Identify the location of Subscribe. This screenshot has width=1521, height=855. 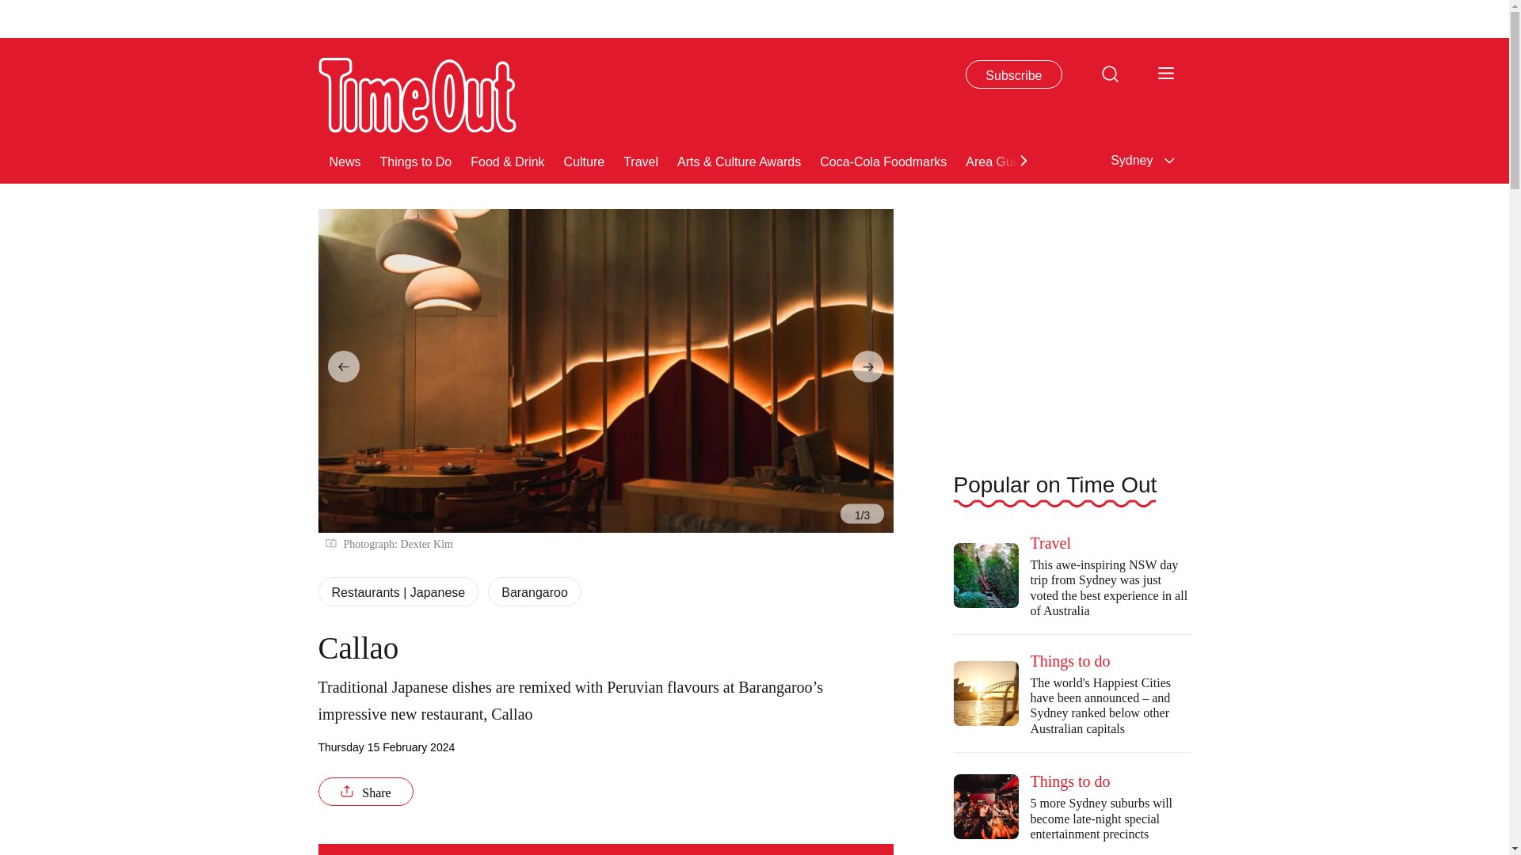
(1014, 74).